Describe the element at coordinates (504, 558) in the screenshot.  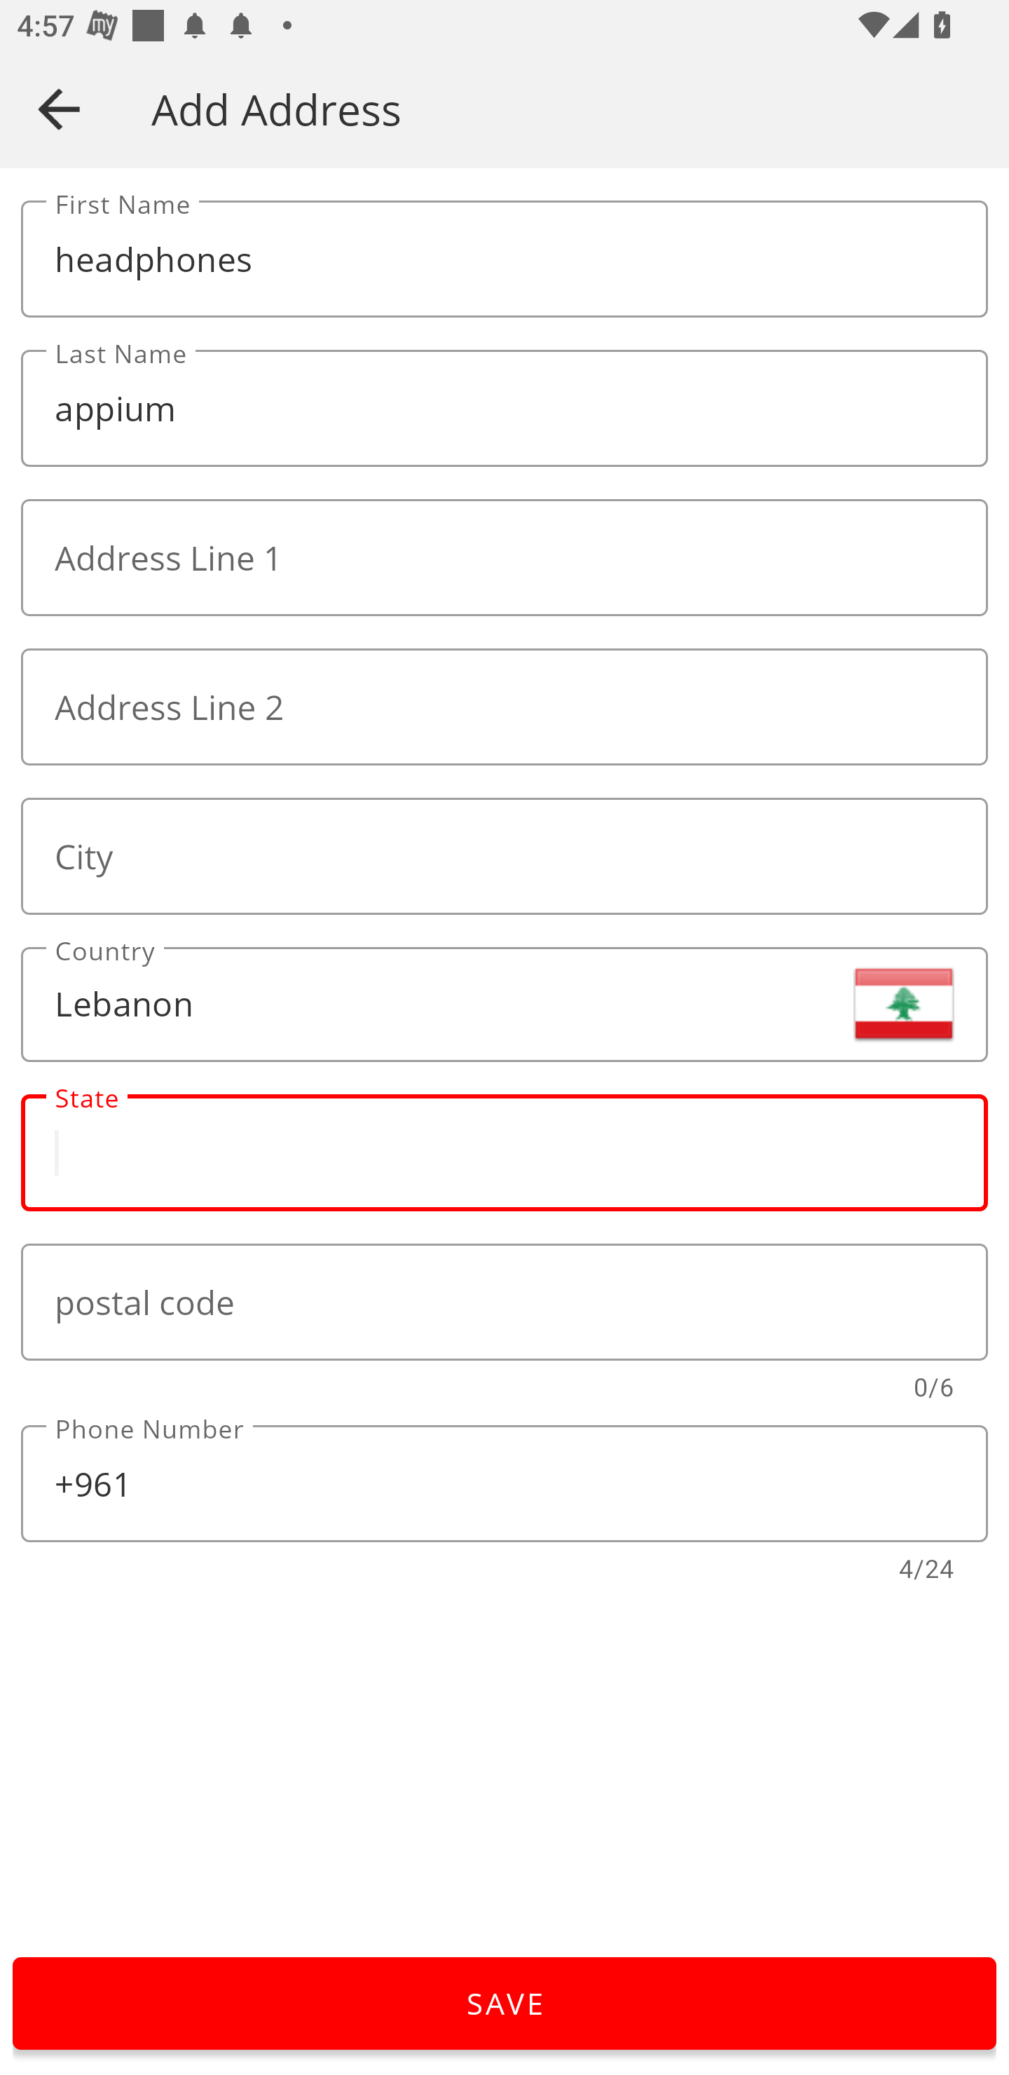
I see `Address Line 1` at that location.